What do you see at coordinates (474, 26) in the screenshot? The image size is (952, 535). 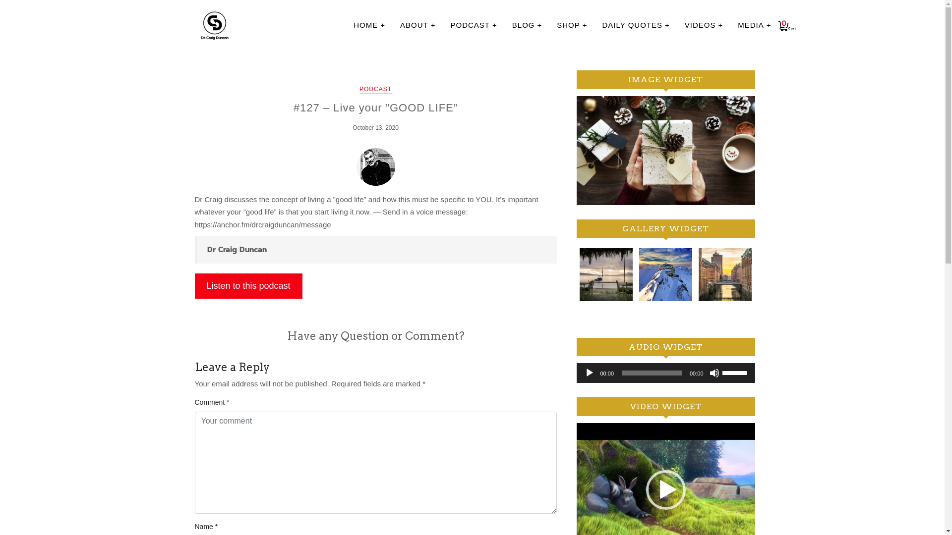 I see `PODCAST` at bounding box center [474, 26].